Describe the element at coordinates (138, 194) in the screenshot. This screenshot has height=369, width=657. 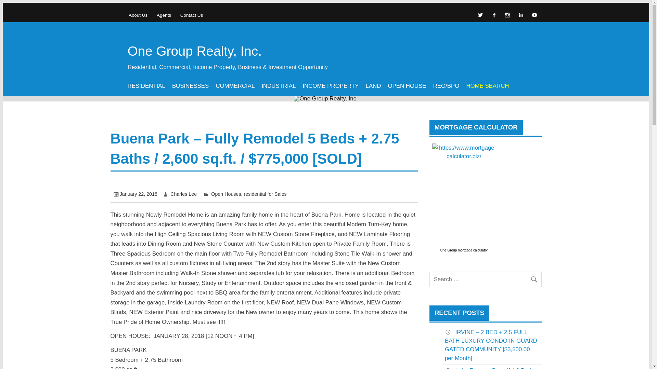
I see `January 22, 2018` at that location.